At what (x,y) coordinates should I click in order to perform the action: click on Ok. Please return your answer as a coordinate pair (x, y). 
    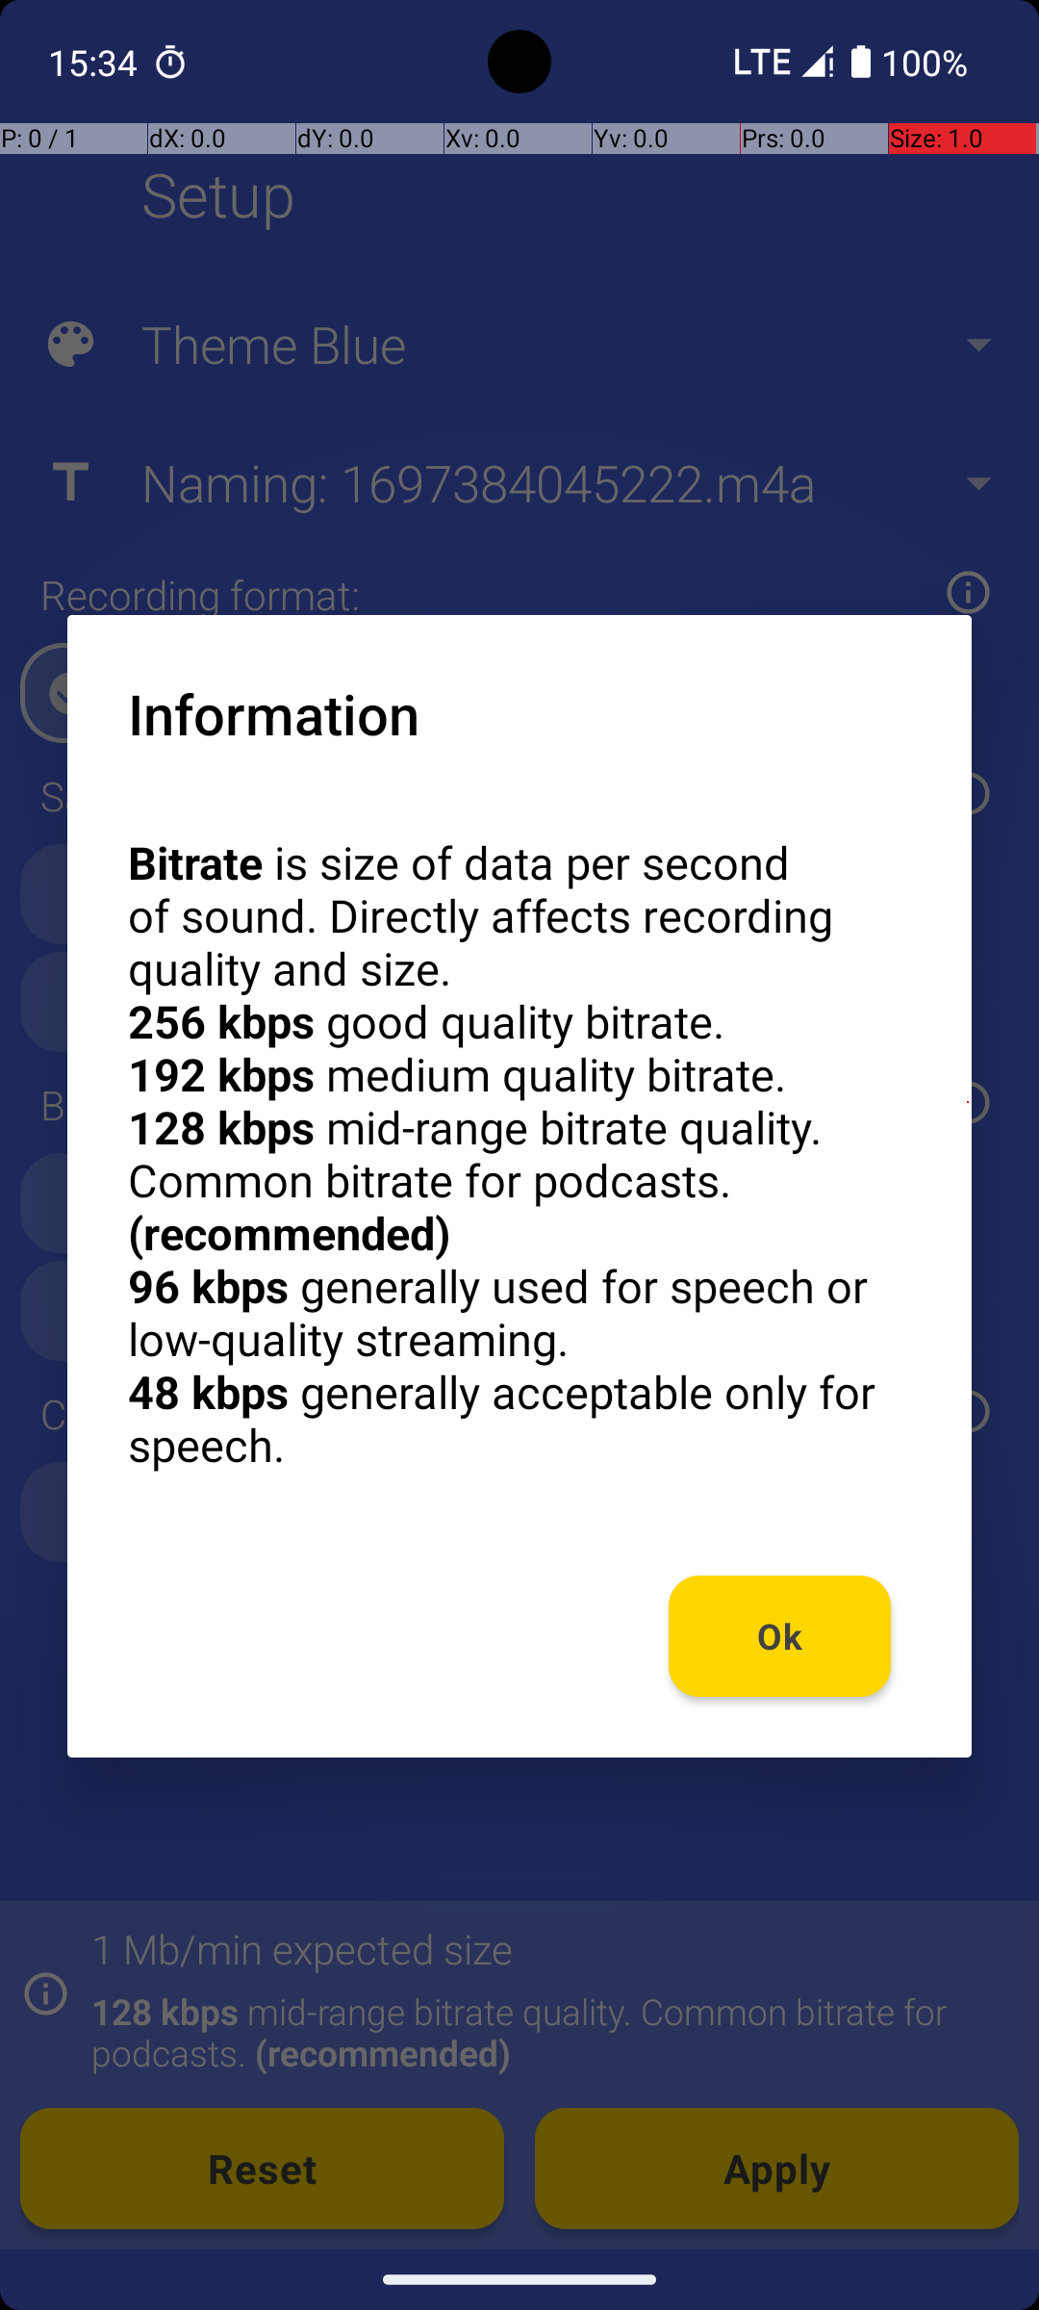
    Looking at the image, I should click on (779, 1636).